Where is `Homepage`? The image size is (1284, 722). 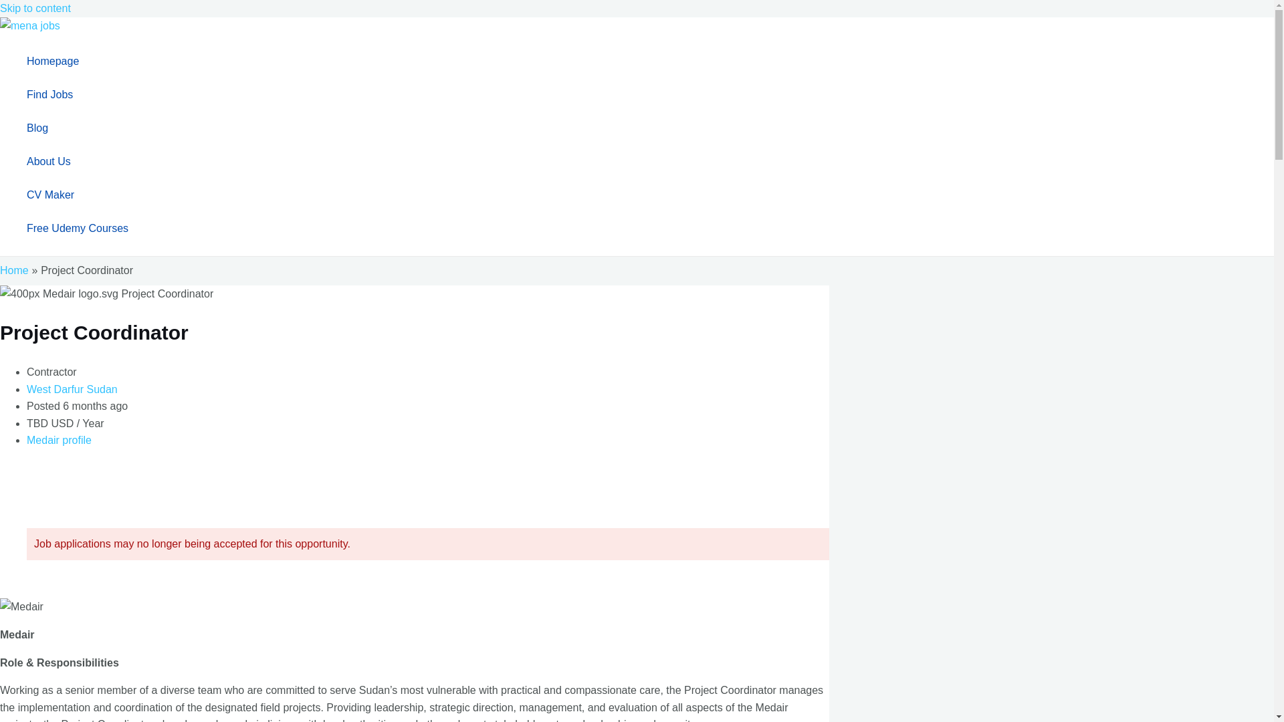
Homepage is located at coordinates (78, 61).